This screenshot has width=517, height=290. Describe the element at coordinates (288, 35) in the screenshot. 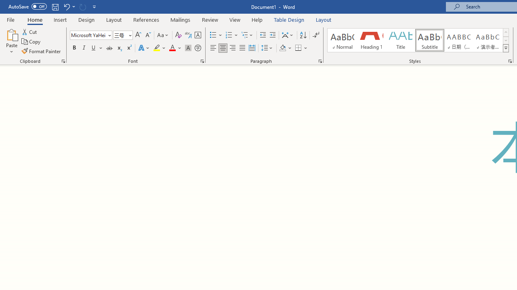

I see `Asian Layout` at that location.